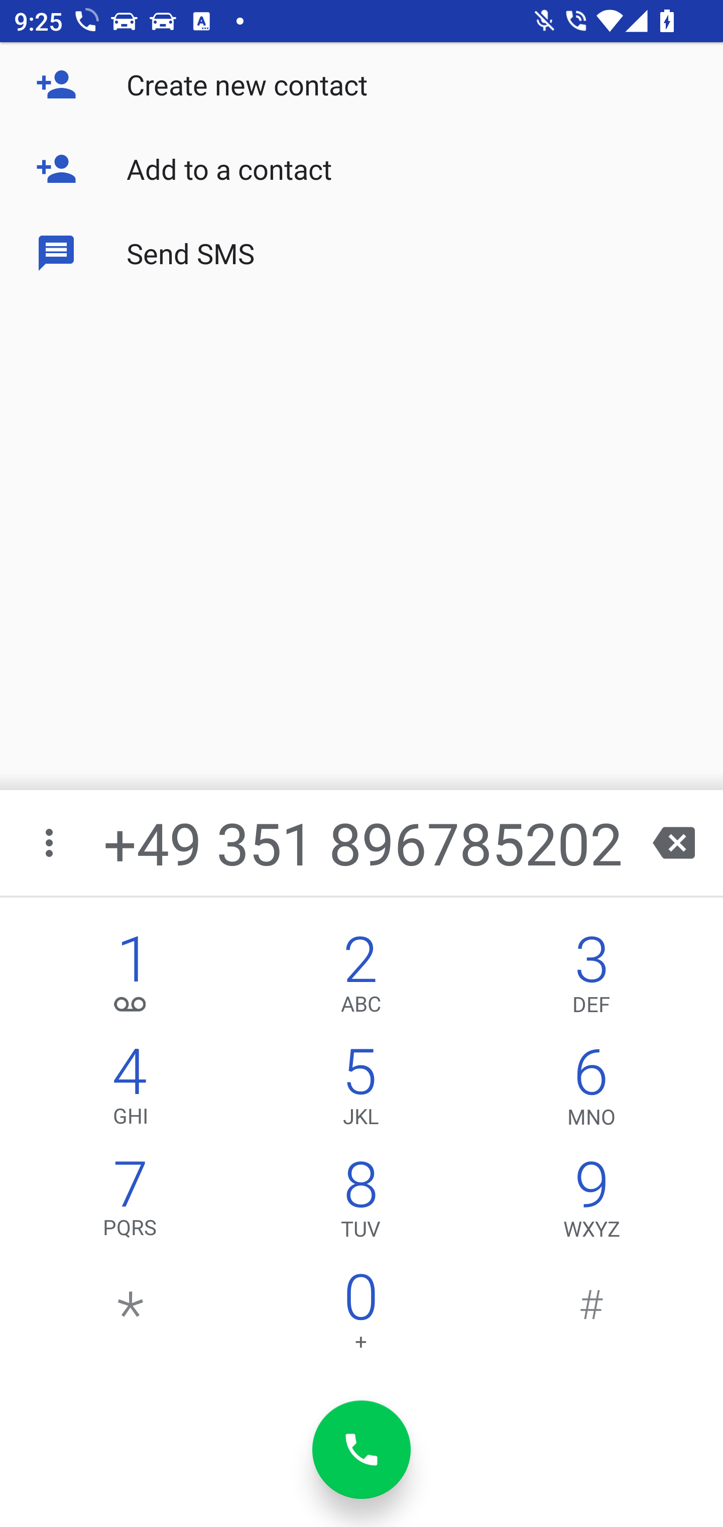 This screenshot has width=723, height=1527. What do you see at coordinates (131, 1204) in the screenshot?
I see `7,PQRS 7 PQRS` at bounding box center [131, 1204].